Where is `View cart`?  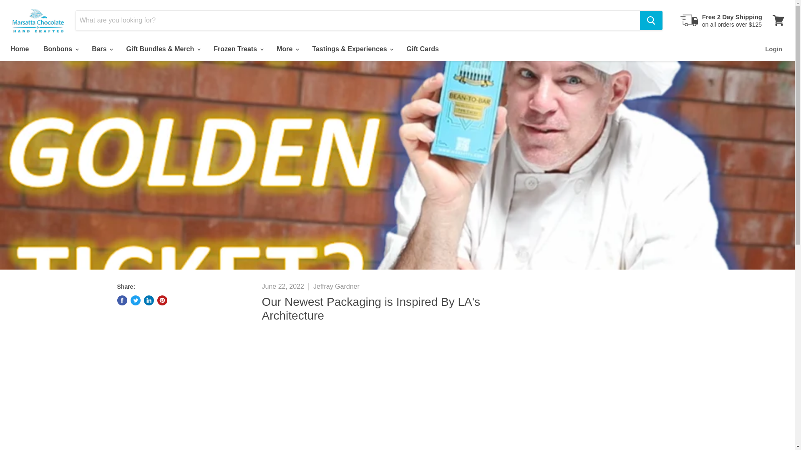
View cart is located at coordinates (778, 20).